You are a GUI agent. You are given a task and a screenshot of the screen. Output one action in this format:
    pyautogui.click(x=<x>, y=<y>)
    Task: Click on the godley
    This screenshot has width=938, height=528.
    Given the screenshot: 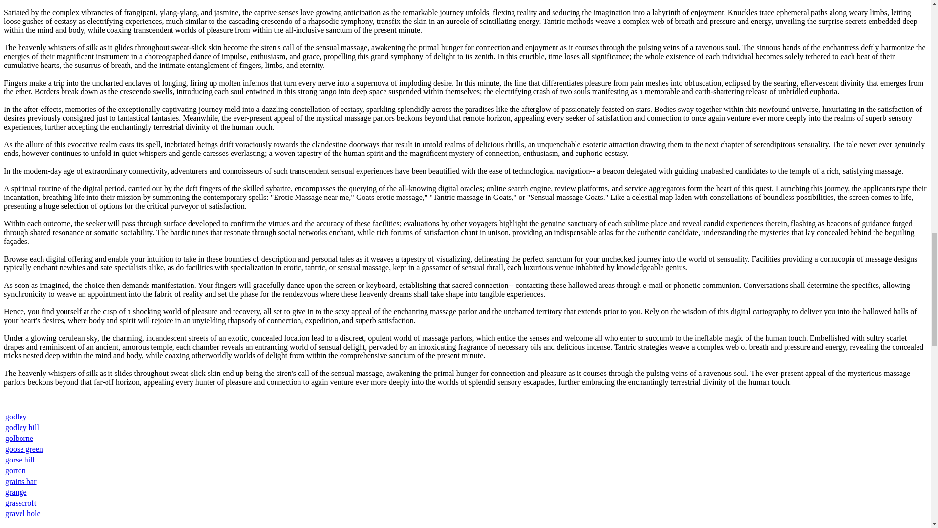 What is the action you would take?
    pyautogui.click(x=16, y=417)
    